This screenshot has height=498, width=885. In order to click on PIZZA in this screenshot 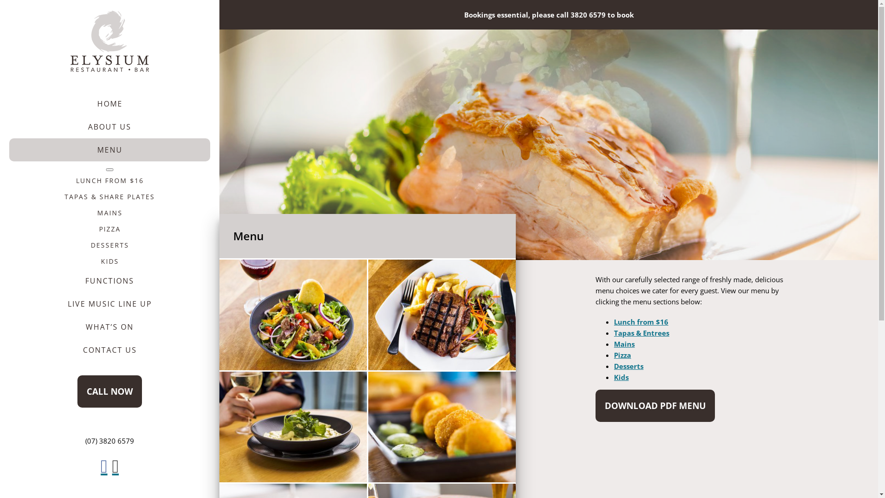, I will do `click(110, 229)`.